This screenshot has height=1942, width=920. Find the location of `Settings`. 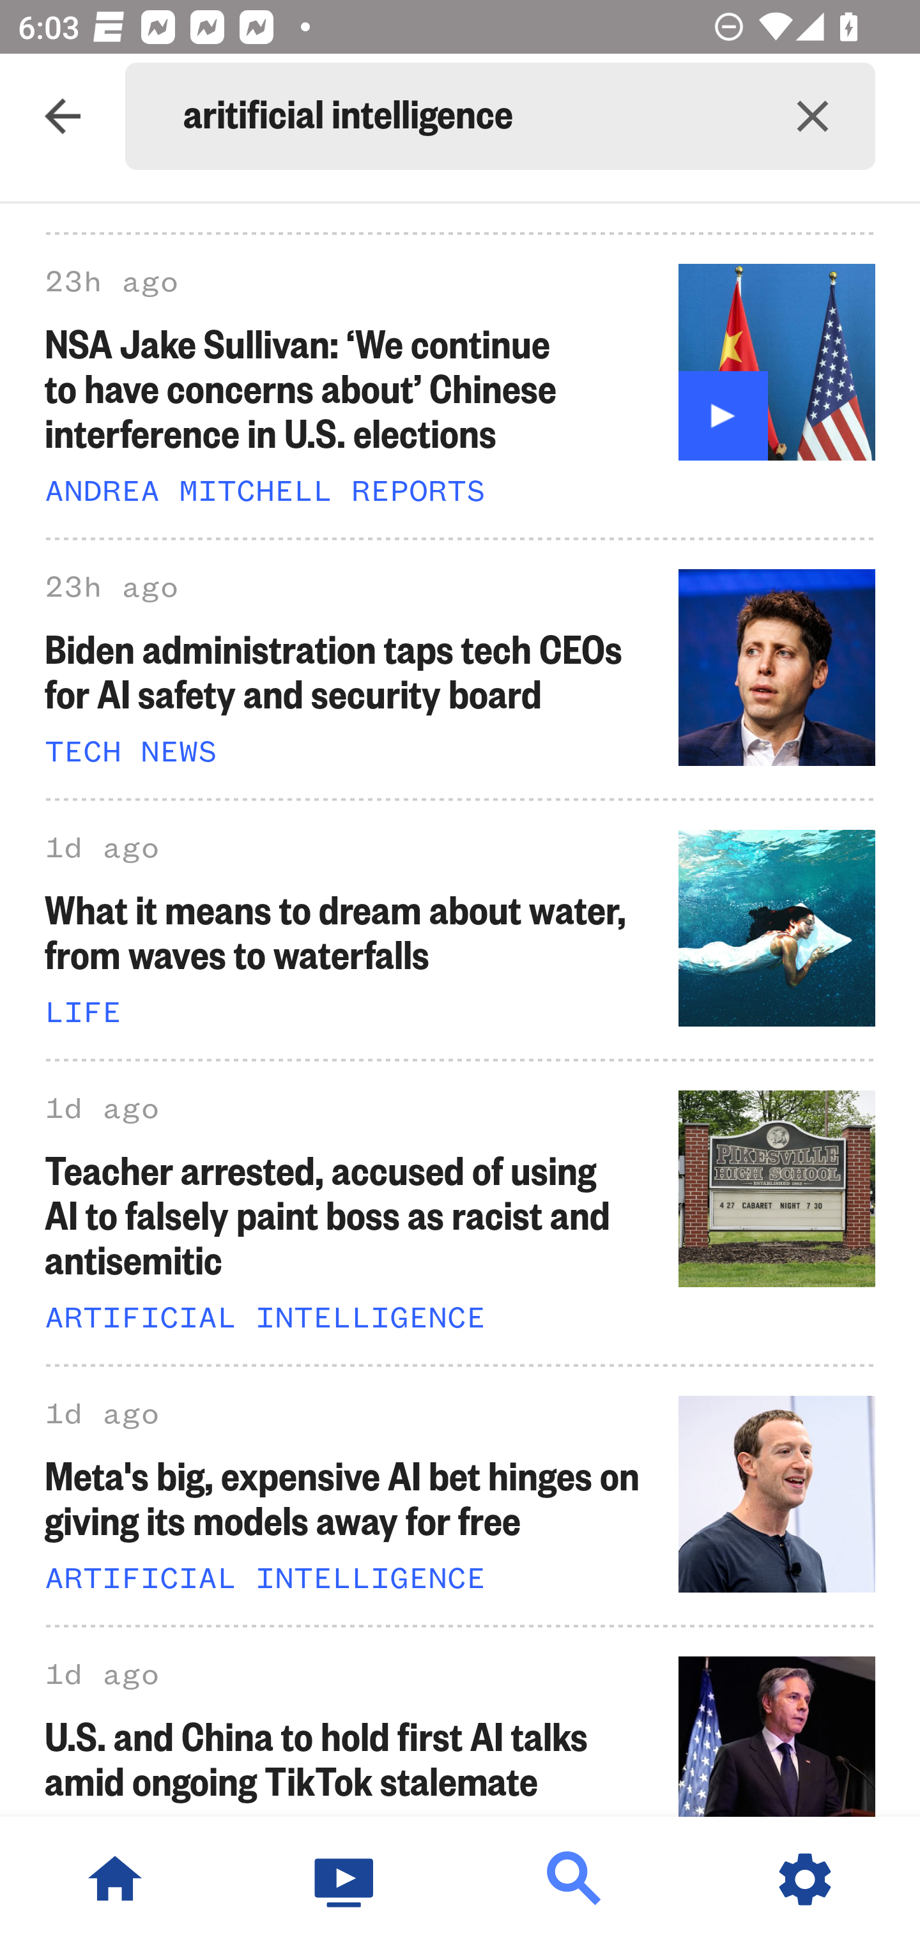

Settings is located at coordinates (805, 1879).